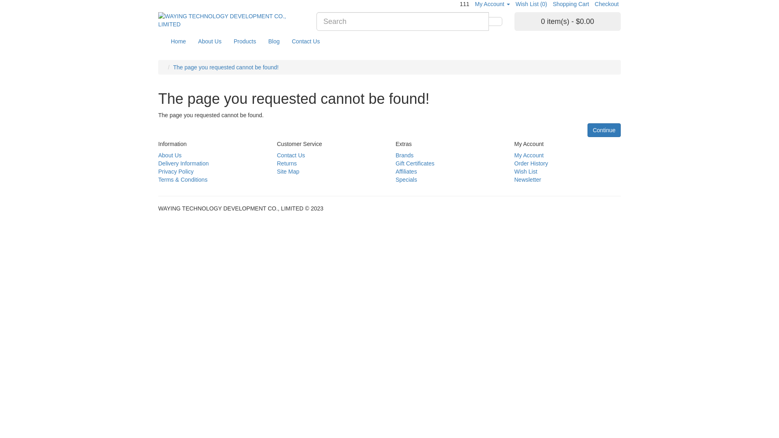 The width and height of the screenshot is (779, 438). What do you see at coordinates (405, 155) in the screenshot?
I see `Brands` at bounding box center [405, 155].